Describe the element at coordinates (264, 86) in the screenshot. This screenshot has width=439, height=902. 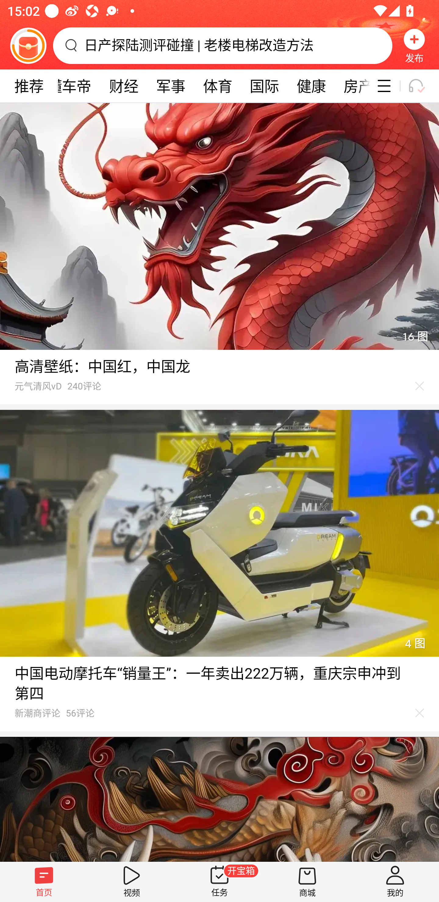
I see `国际` at that location.